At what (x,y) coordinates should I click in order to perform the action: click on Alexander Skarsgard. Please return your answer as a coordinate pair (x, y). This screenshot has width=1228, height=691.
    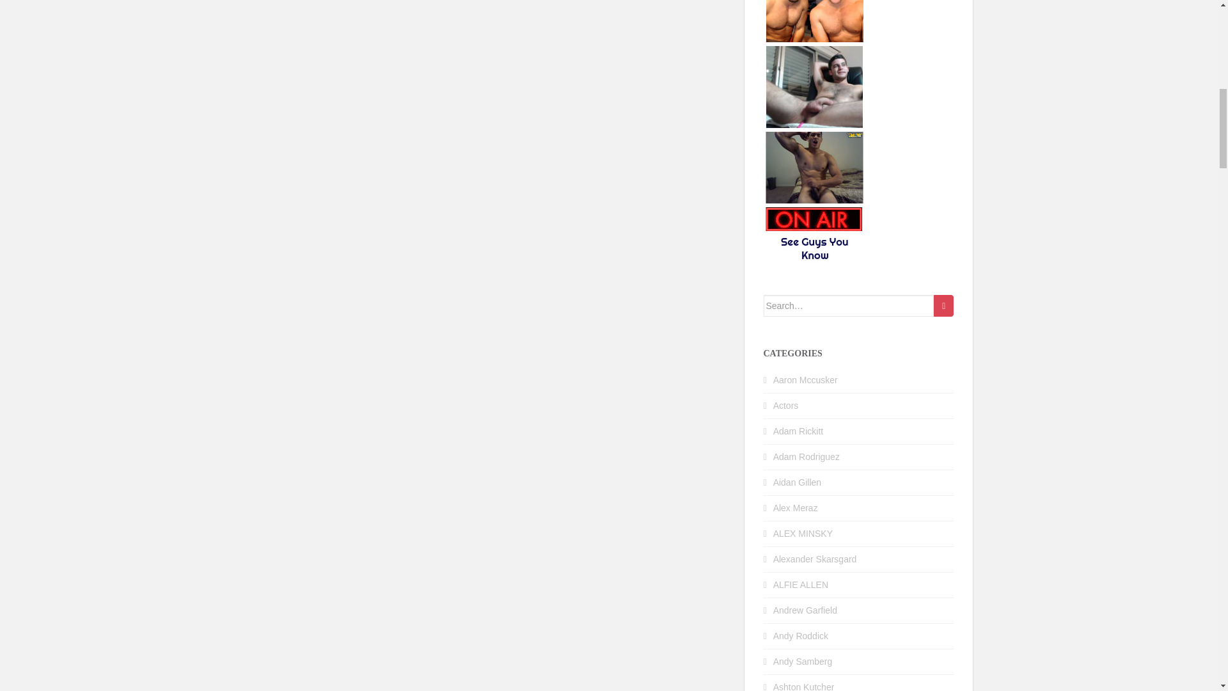
    Looking at the image, I should click on (815, 559).